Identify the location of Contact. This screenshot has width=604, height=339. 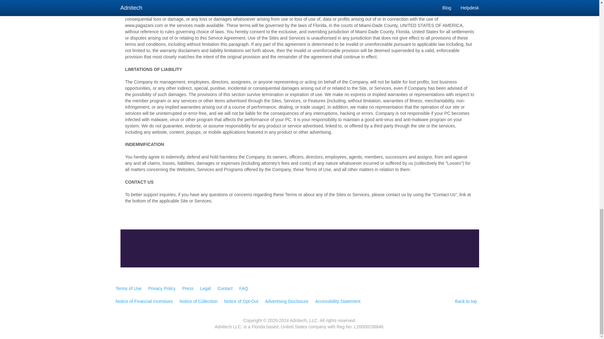
(225, 289).